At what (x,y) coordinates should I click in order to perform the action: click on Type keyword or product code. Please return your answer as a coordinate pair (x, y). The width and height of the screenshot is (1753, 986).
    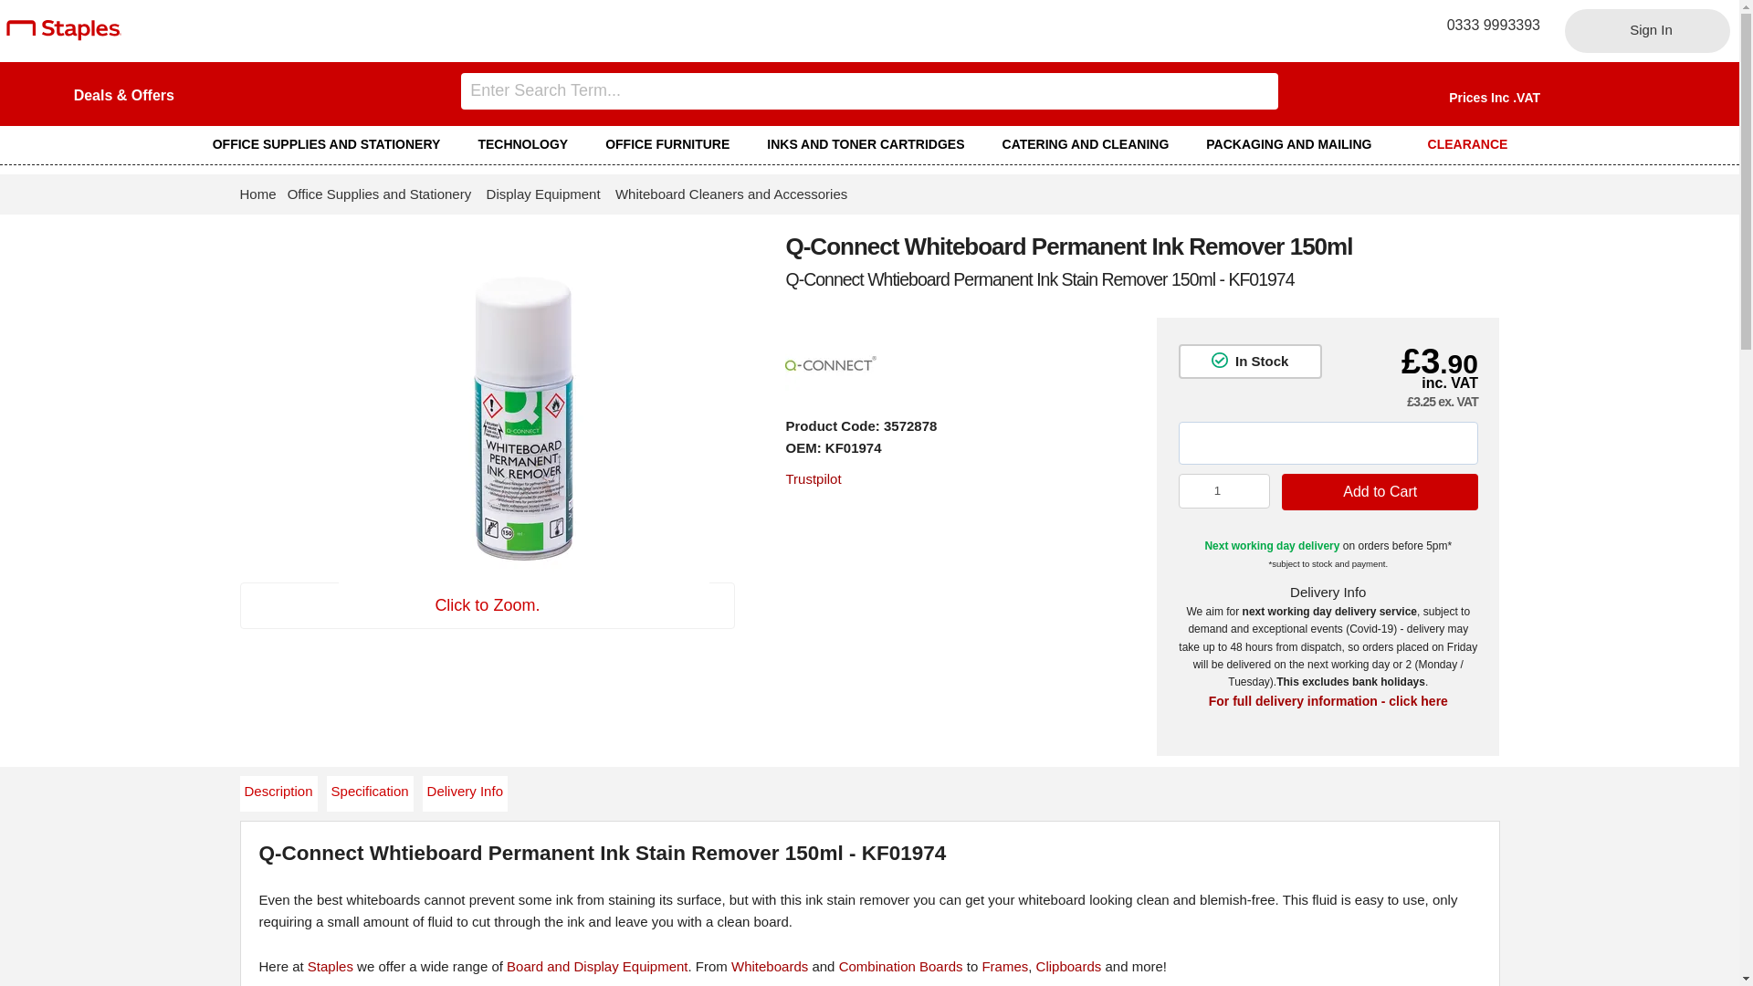
    Looking at the image, I should click on (869, 90).